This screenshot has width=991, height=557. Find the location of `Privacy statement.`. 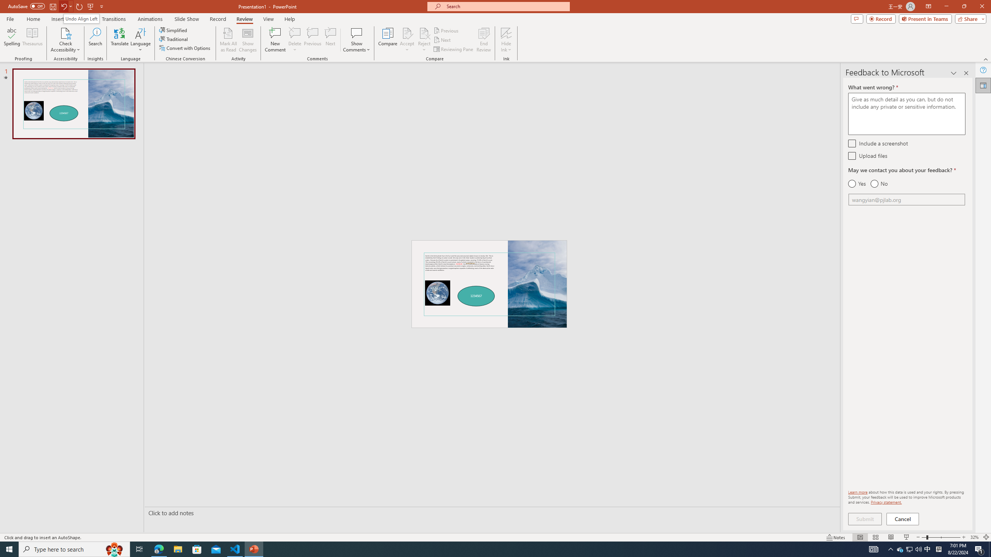

Privacy statement. is located at coordinates (886, 502).